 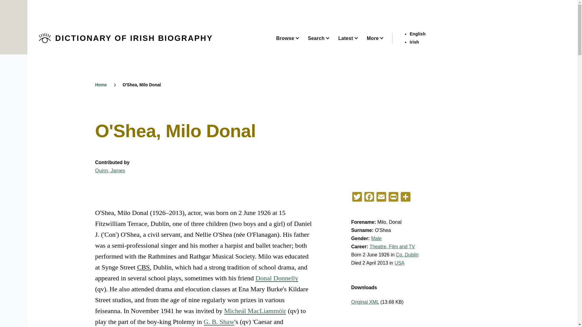 What do you see at coordinates (101, 85) in the screenshot?
I see `Home` at bounding box center [101, 85].